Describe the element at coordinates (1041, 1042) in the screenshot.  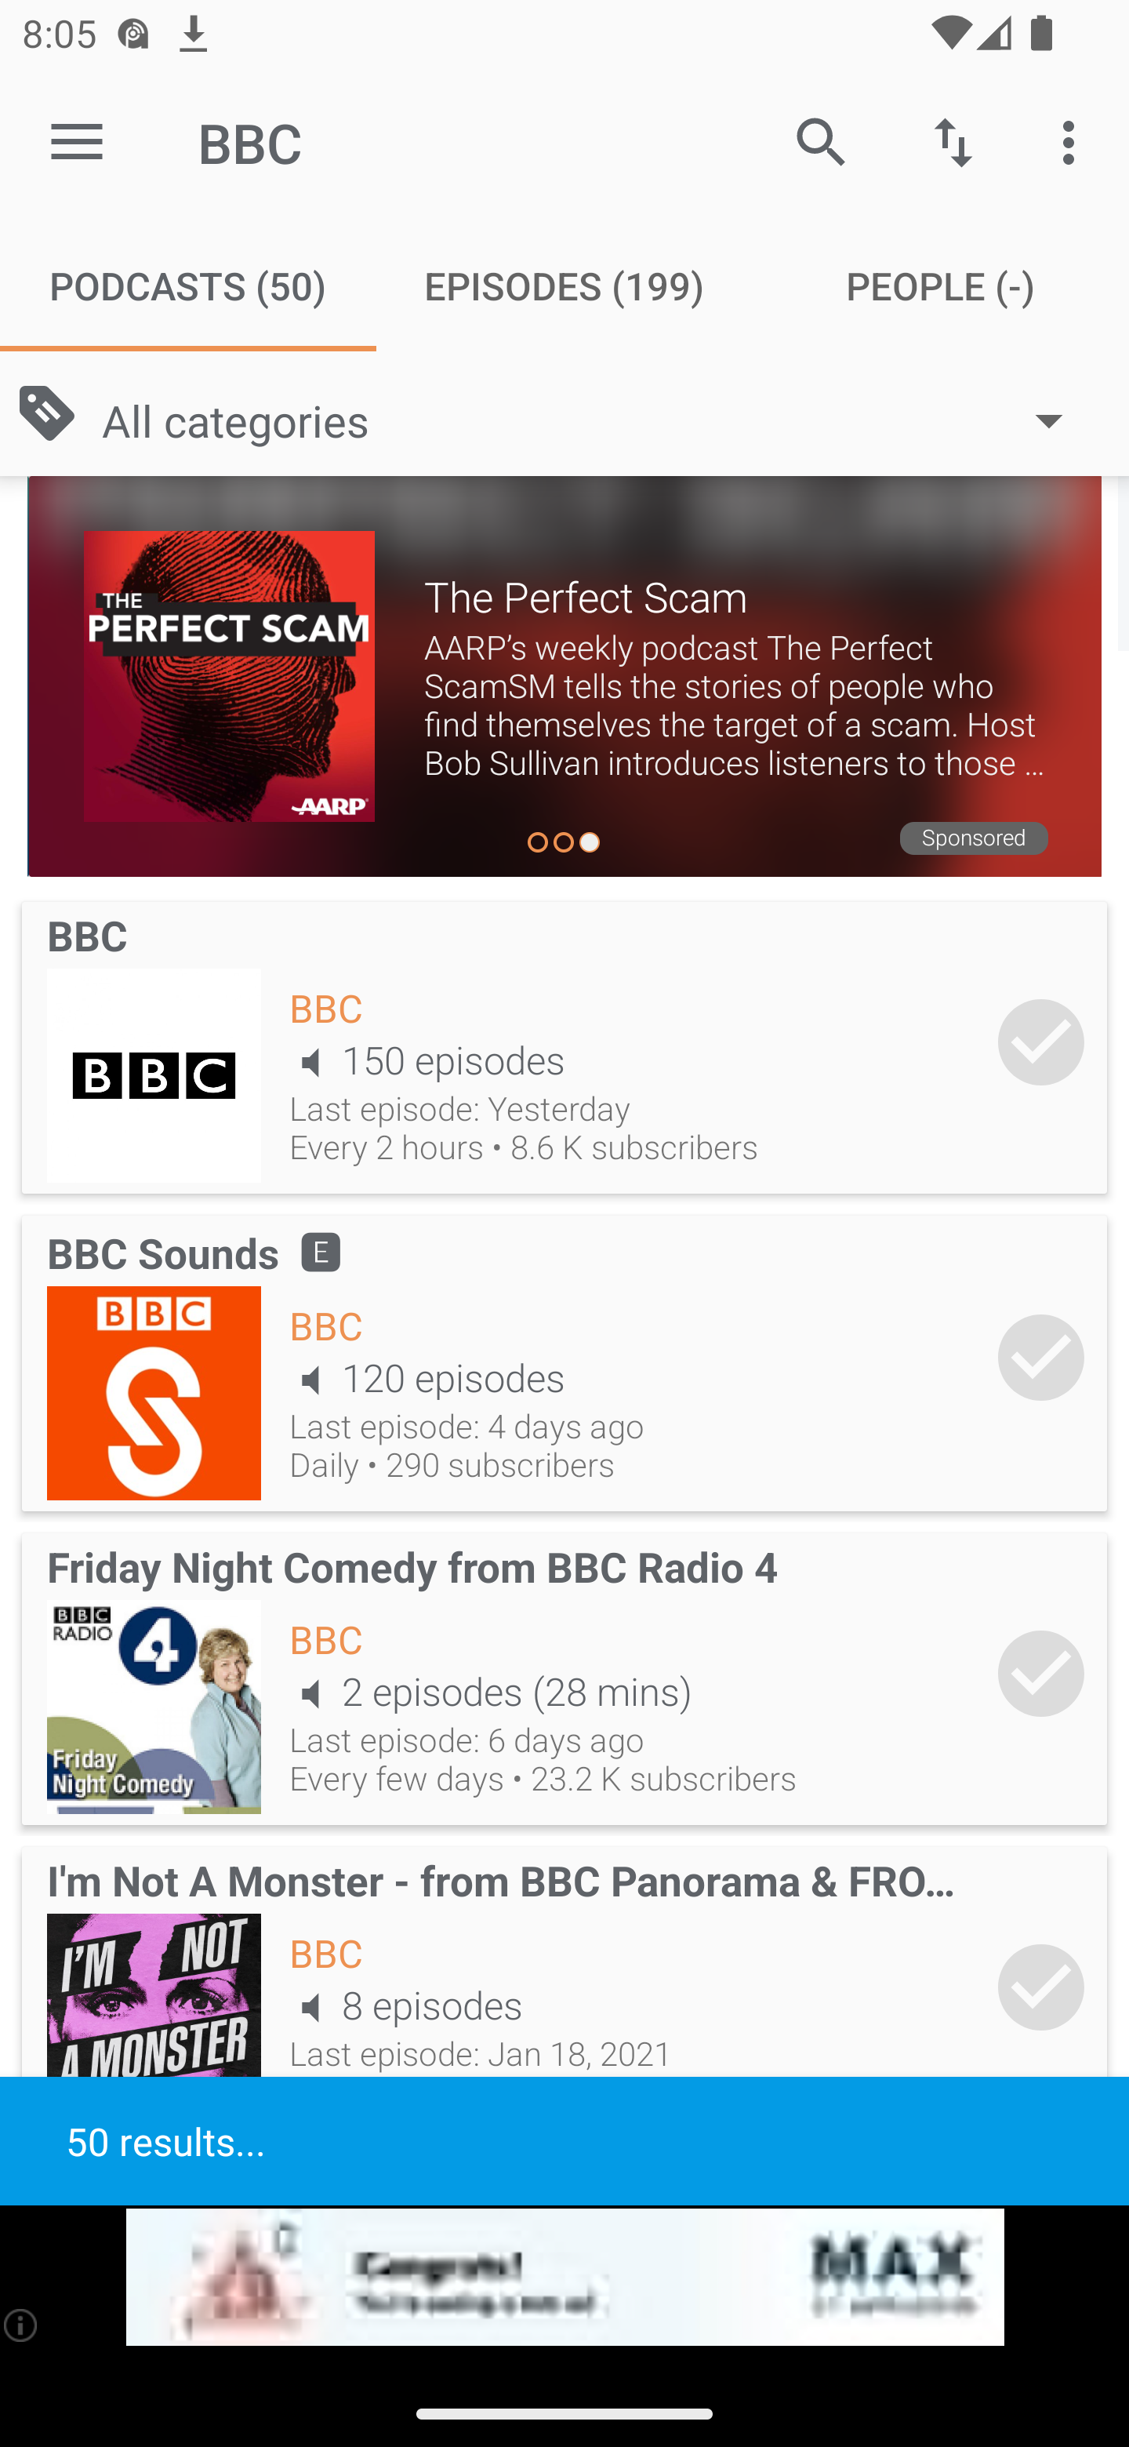
I see `Add` at that location.